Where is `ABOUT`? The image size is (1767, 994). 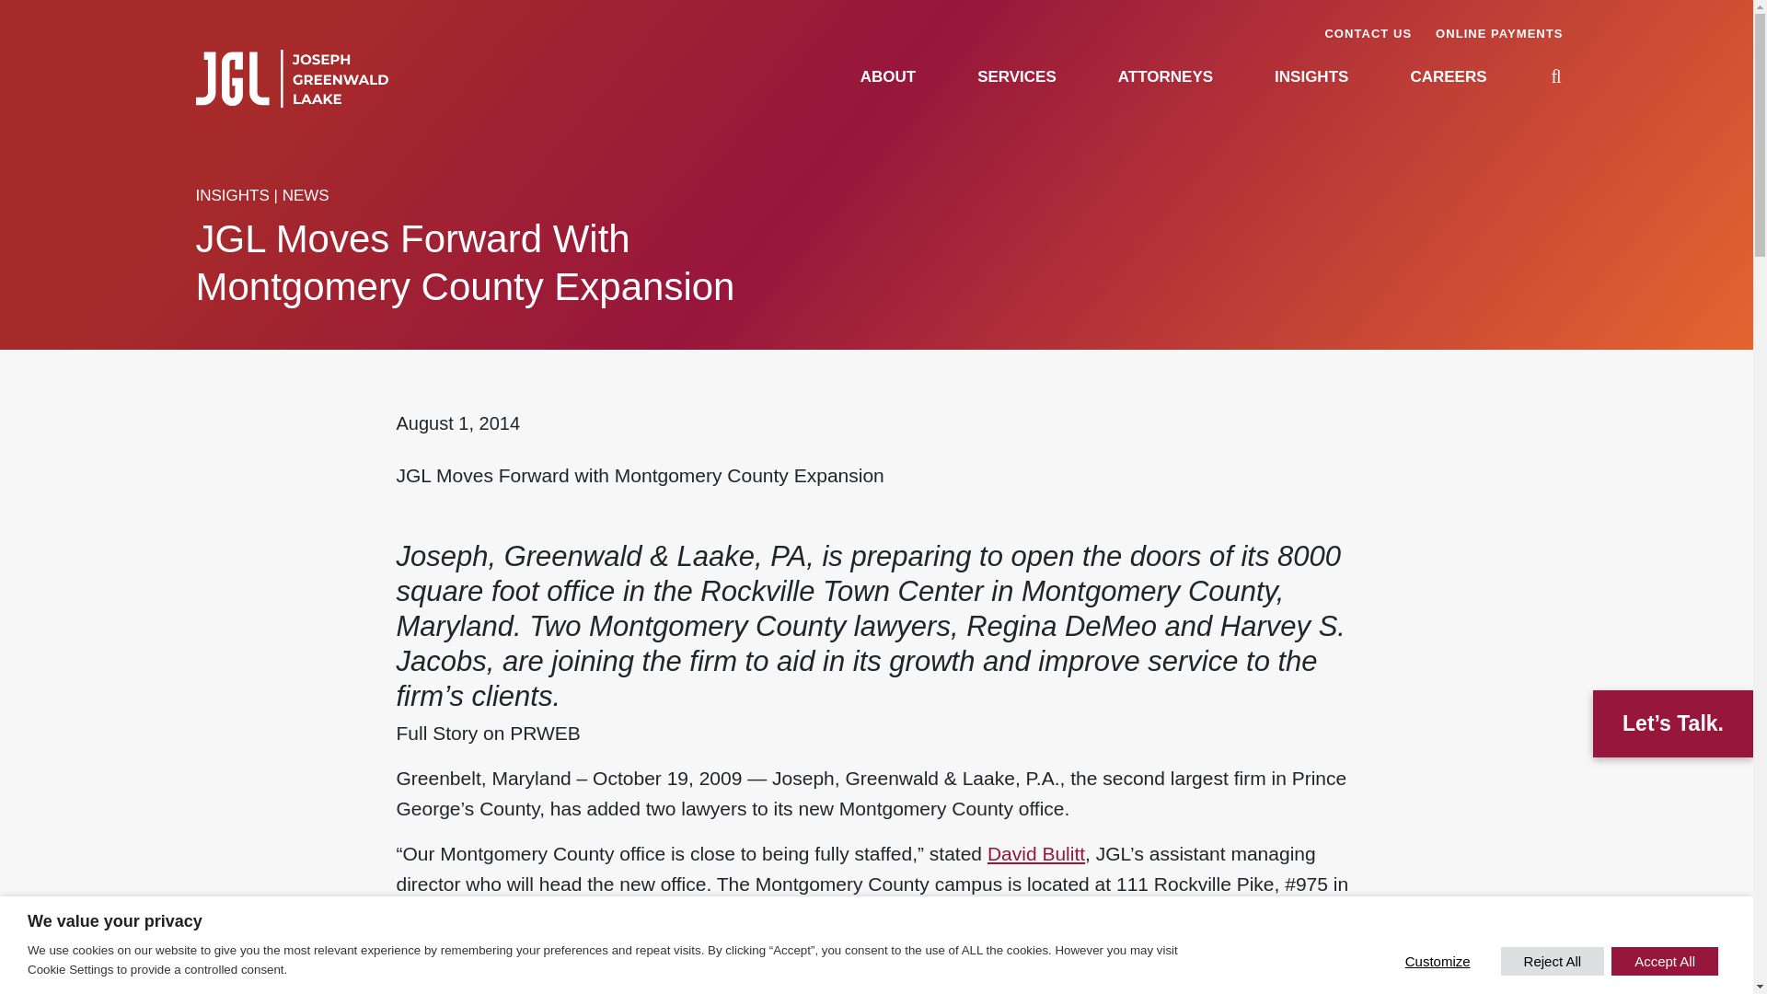
ABOUT is located at coordinates (887, 76).